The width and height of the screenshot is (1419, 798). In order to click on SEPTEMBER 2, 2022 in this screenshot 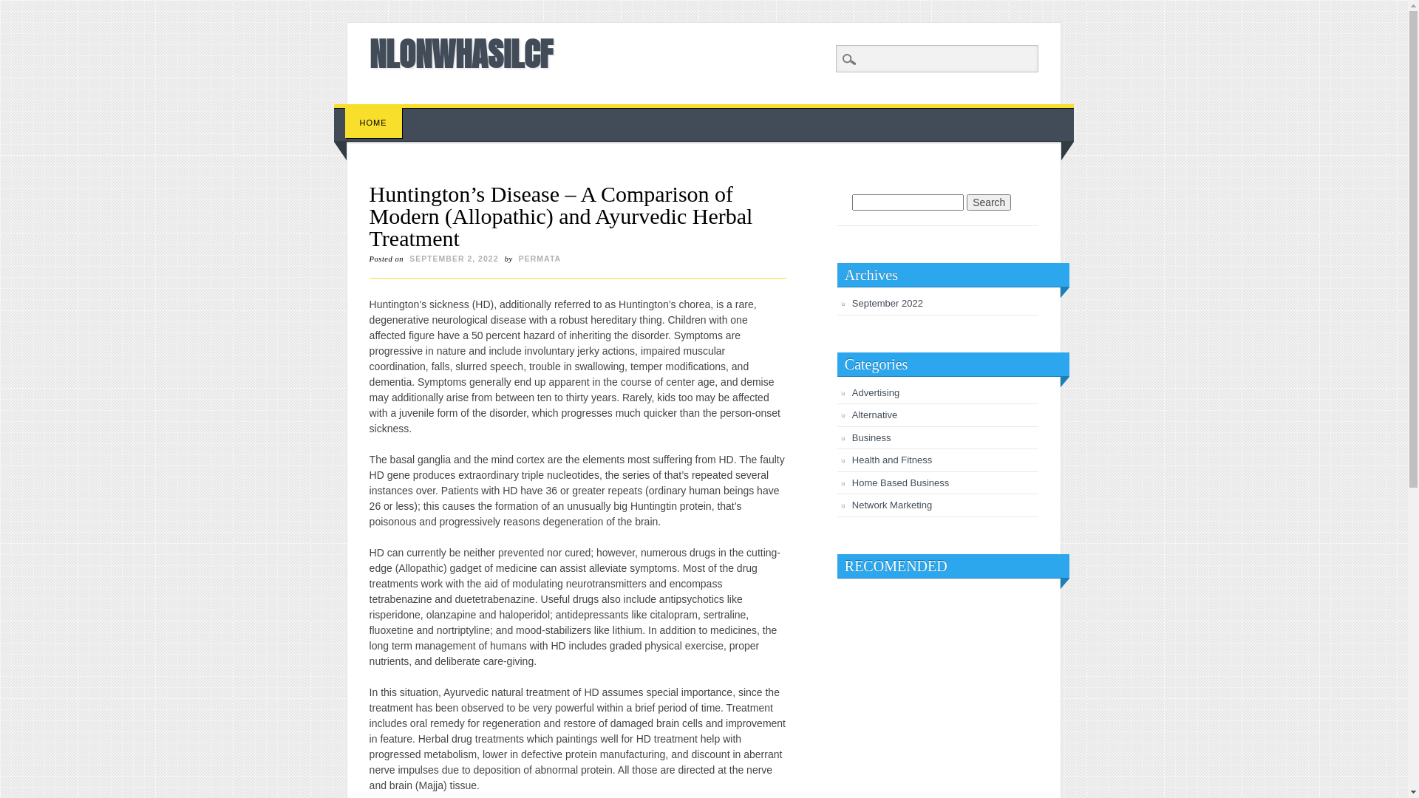, I will do `click(454, 259)`.